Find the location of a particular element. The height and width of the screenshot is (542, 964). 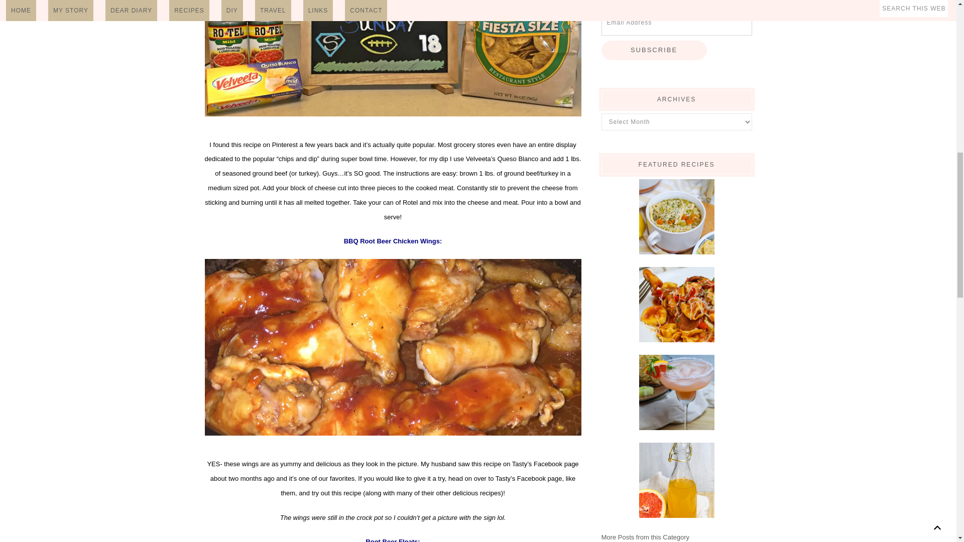

Recipes is located at coordinates (646, 537).